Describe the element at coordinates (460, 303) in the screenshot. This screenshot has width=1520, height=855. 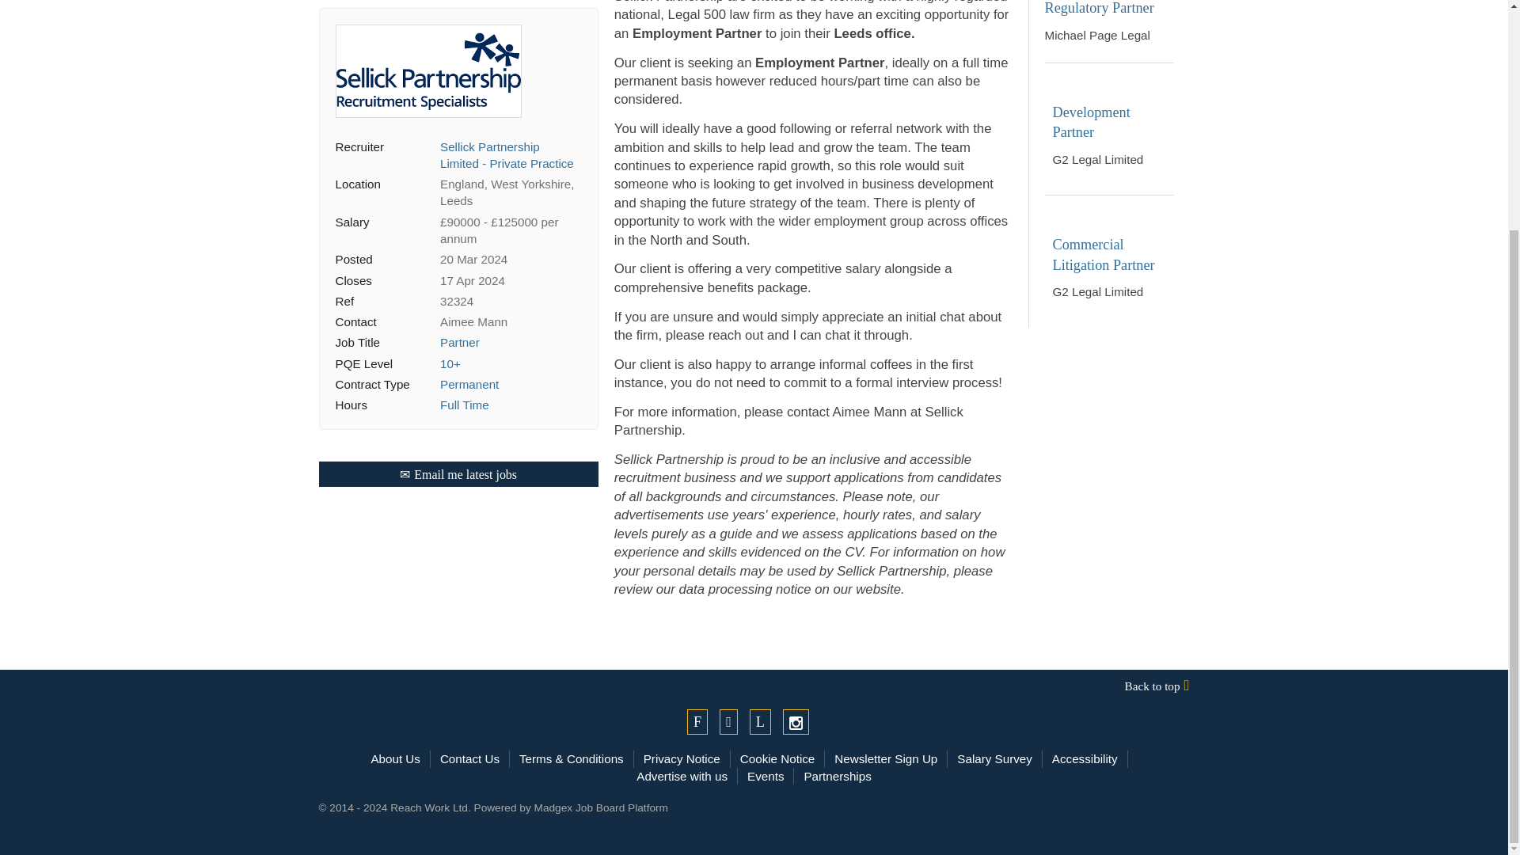
I see `Partner` at that location.